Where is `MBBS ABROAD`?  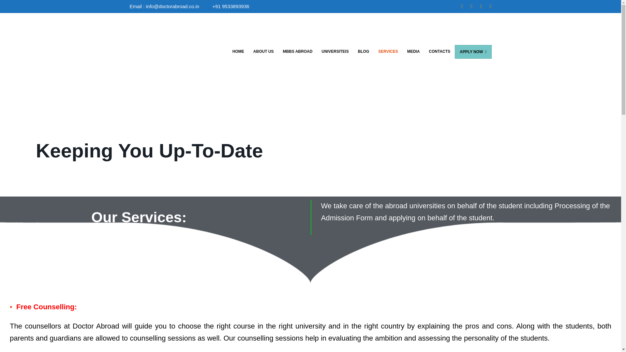
MBBS ABROAD is located at coordinates (297, 51).